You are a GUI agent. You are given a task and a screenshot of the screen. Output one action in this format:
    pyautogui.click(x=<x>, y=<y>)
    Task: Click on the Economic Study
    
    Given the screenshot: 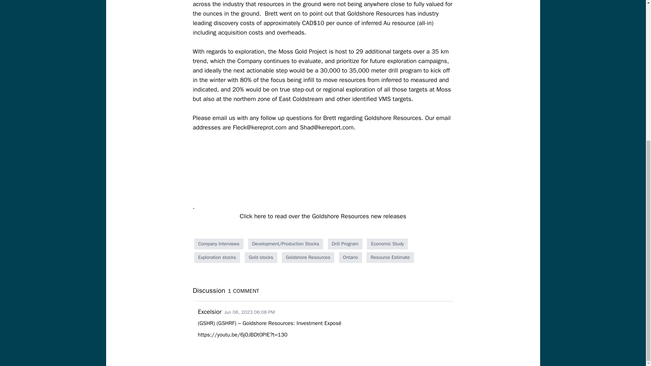 What is the action you would take?
    pyautogui.click(x=387, y=244)
    